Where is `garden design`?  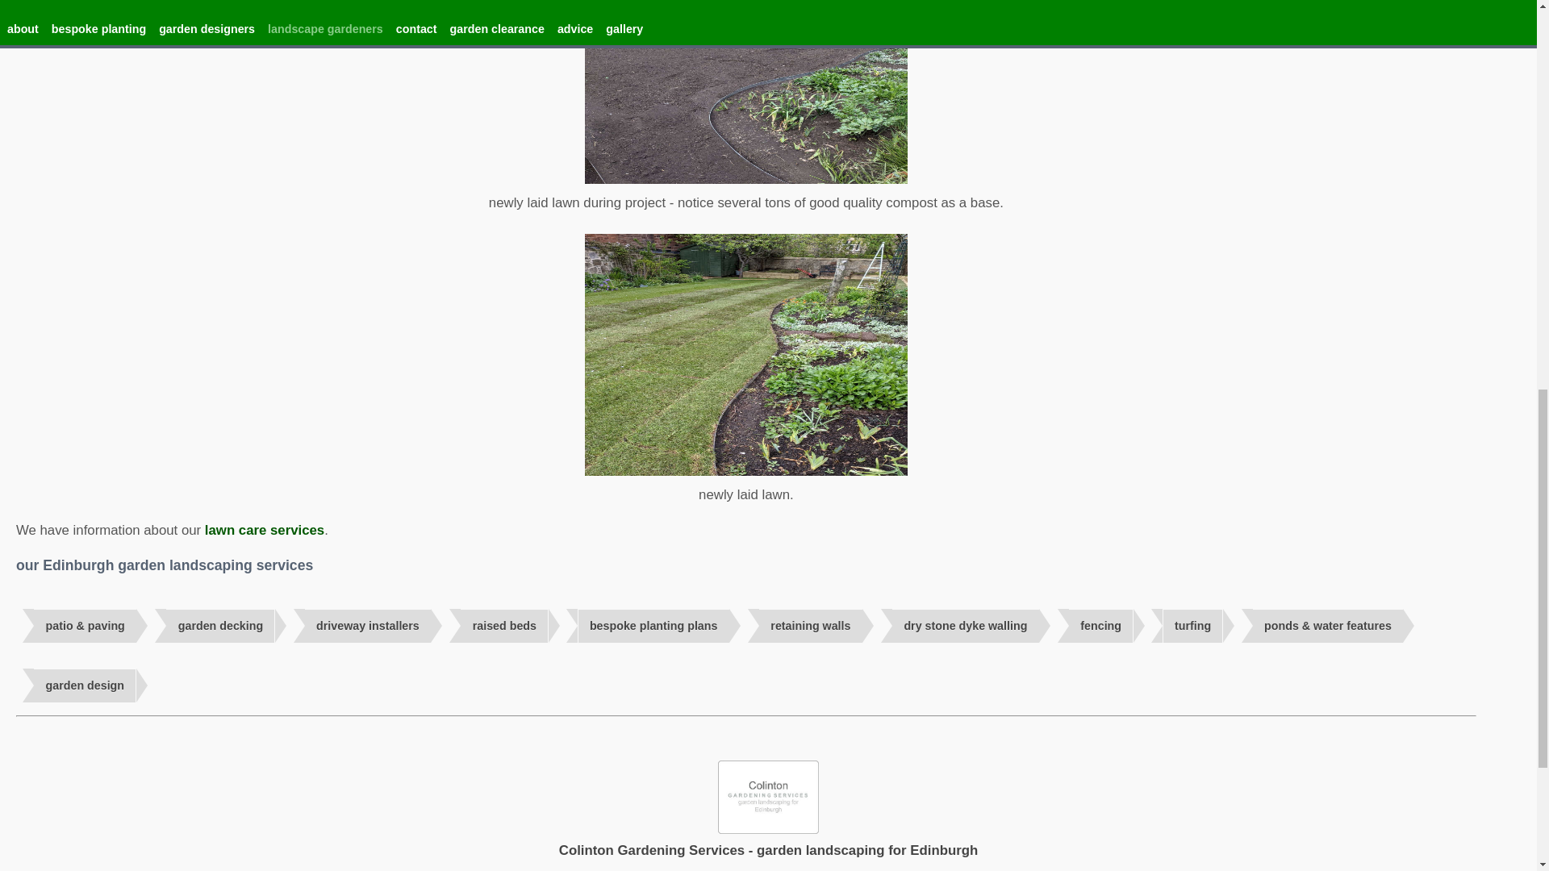
garden design is located at coordinates (85, 686).